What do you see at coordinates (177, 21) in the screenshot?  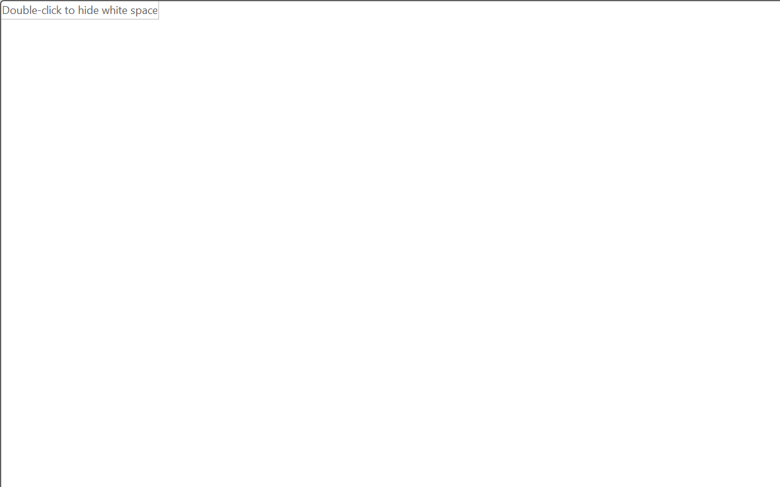 I see `Undo Paste Destination Formatting` at bounding box center [177, 21].